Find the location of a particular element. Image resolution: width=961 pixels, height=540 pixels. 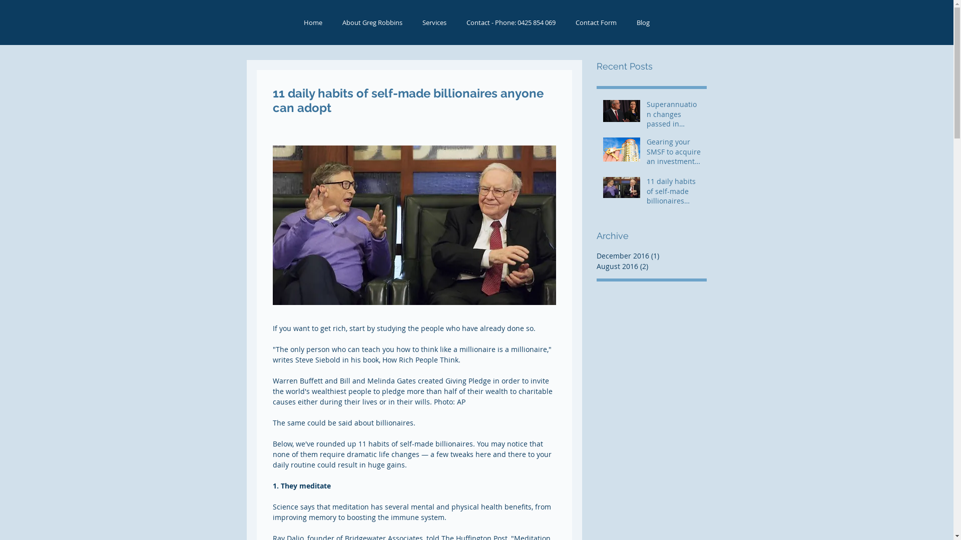

About Greg Robbins is located at coordinates (372, 22).